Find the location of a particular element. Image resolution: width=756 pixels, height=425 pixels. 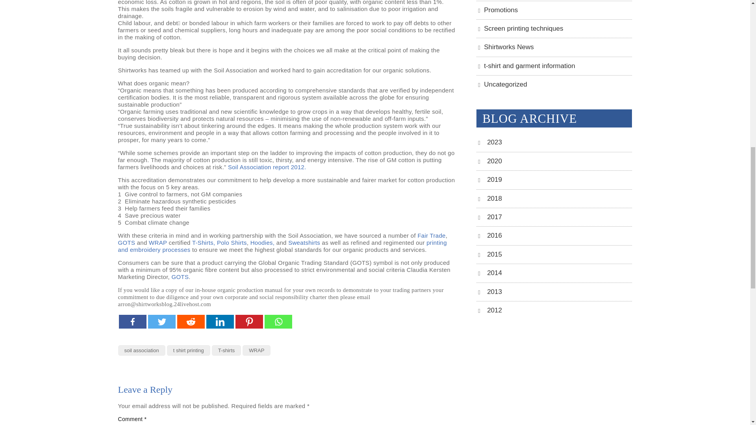

Organic Polo Shirts is located at coordinates (232, 242).